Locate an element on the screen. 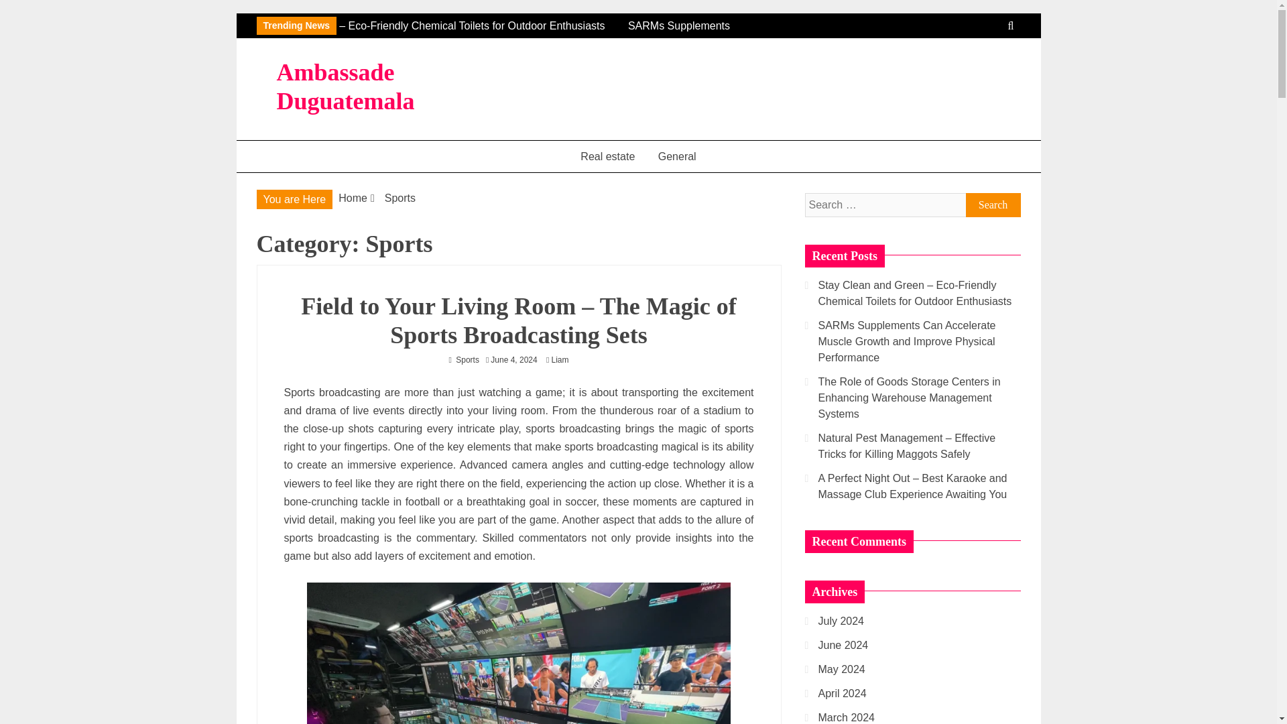  Sports is located at coordinates (400, 198).